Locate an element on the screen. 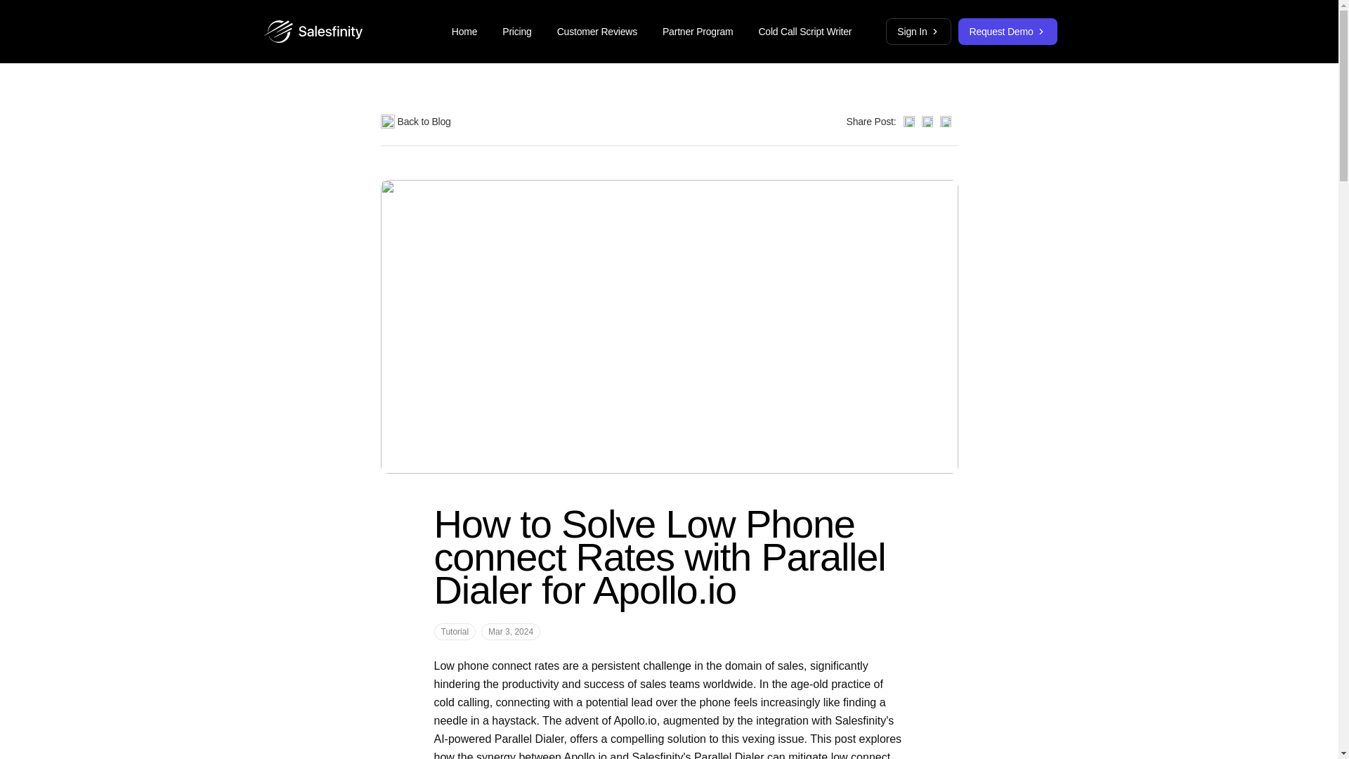 This screenshot has height=759, width=1349. Sign In is located at coordinates (918, 31).